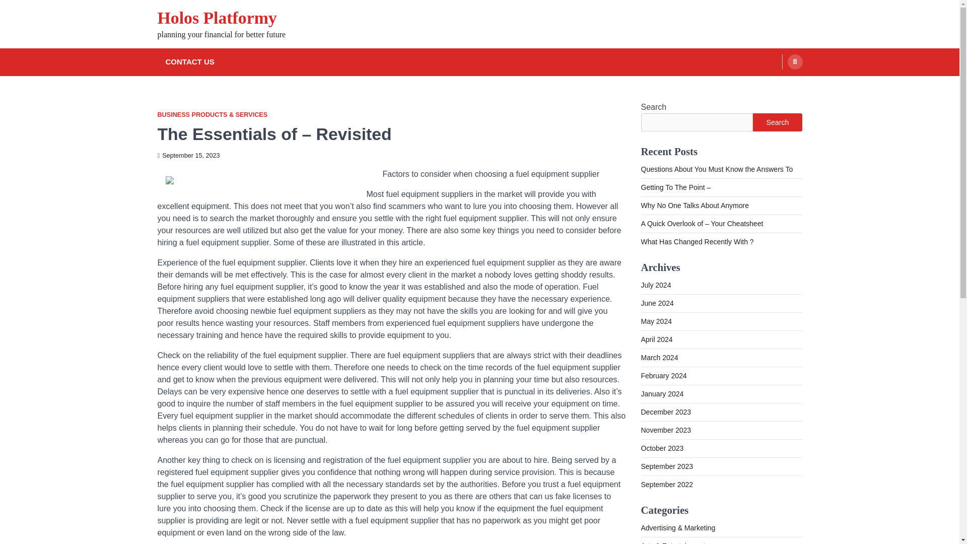  Describe the element at coordinates (656, 321) in the screenshot. I see `May 2024` at that location.